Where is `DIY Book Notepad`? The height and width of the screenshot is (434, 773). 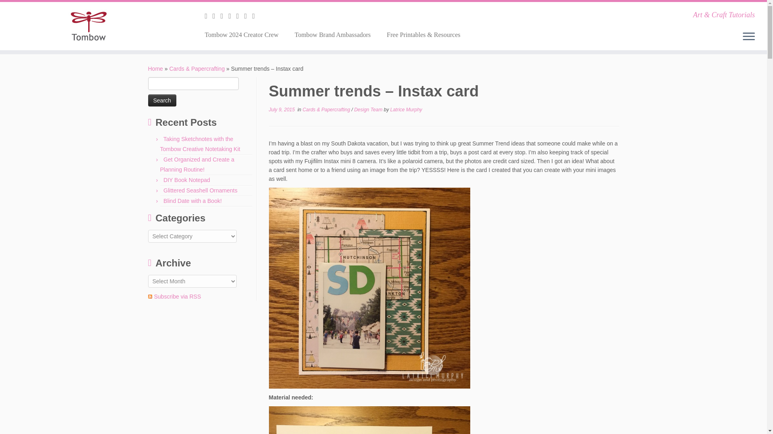 DIY Book Notepad is located at coordinates (187, 180).